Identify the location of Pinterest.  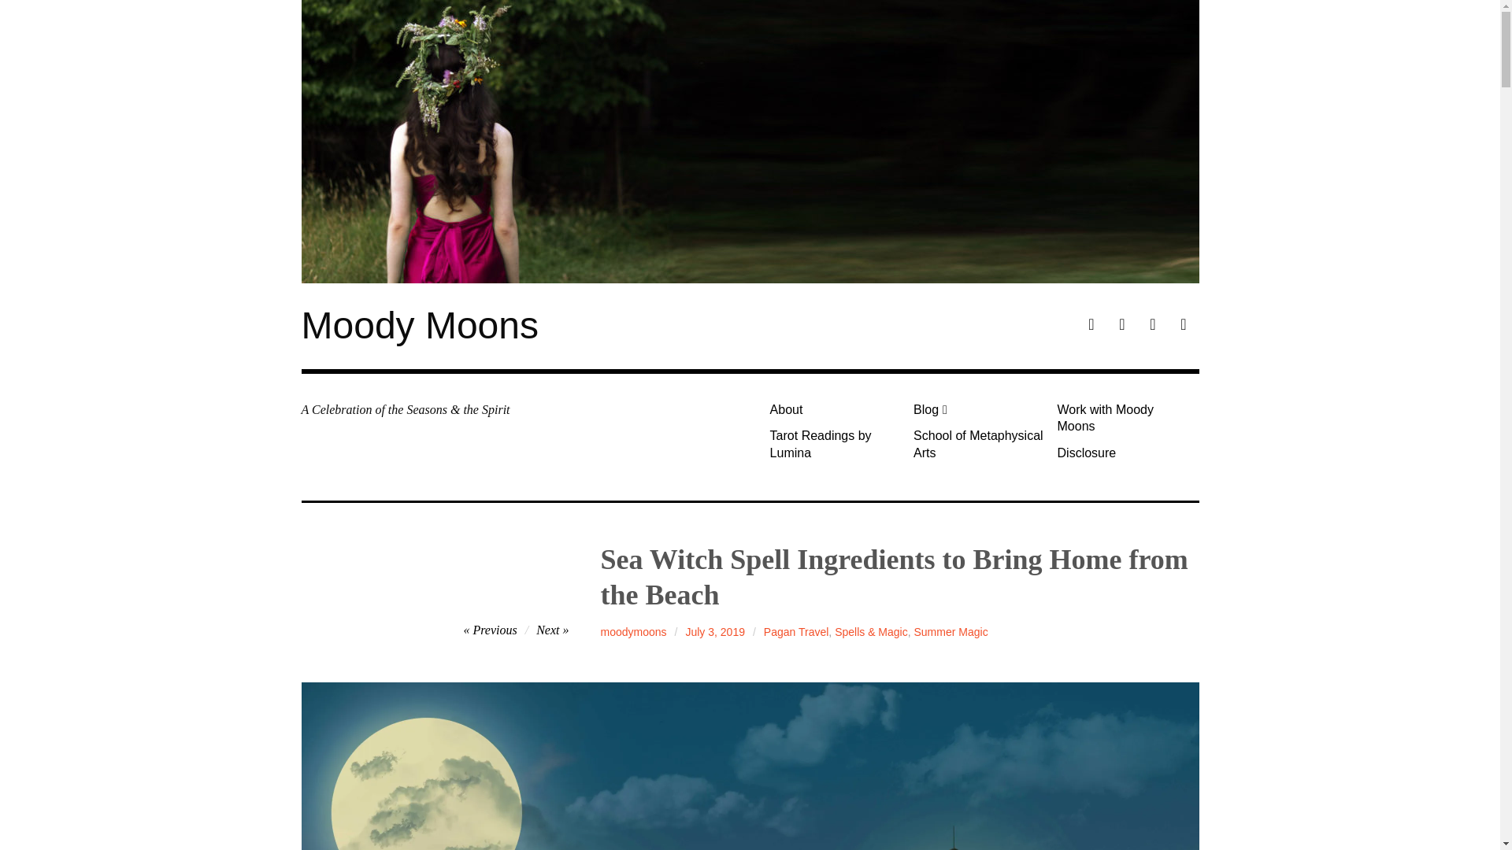
(1121, 326).